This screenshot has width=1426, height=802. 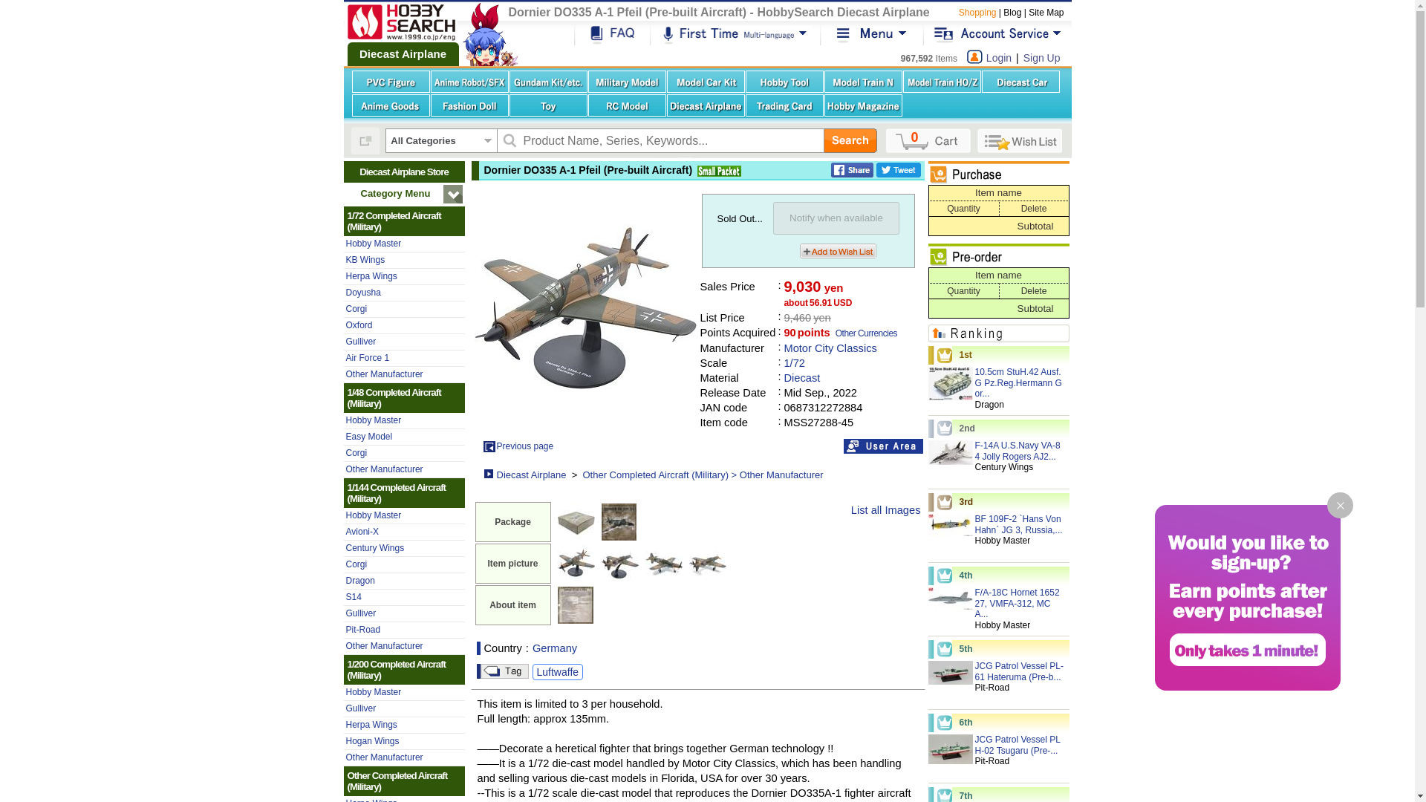 I want to click on Diecast Car, so click(x=1020, y=82).